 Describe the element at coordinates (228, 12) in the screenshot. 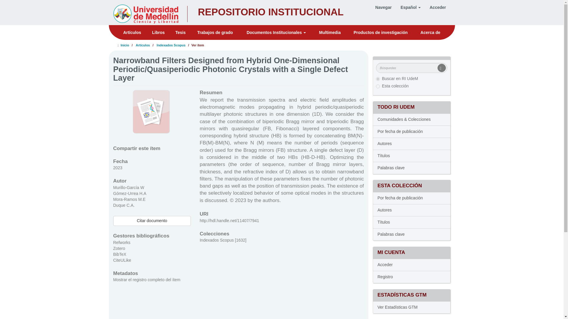

I see `Tesis` at that location.